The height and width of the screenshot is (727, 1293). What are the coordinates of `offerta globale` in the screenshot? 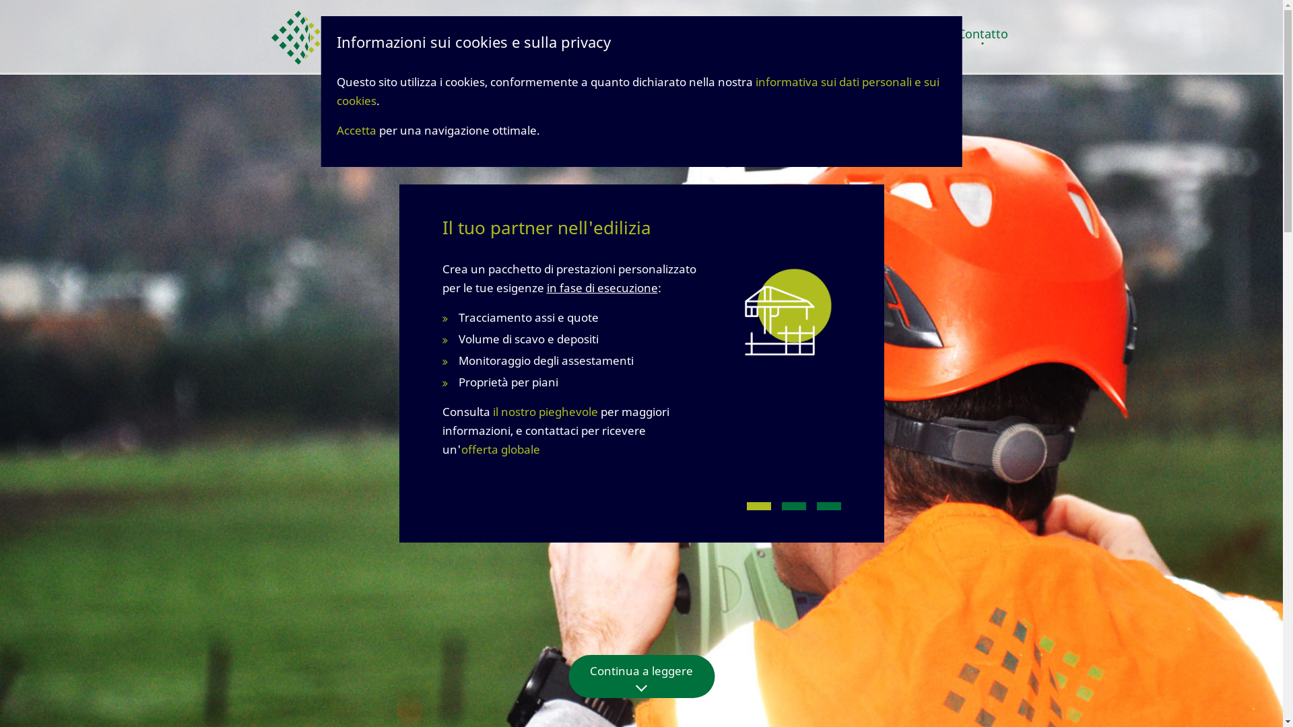 It's located at (500, 450).